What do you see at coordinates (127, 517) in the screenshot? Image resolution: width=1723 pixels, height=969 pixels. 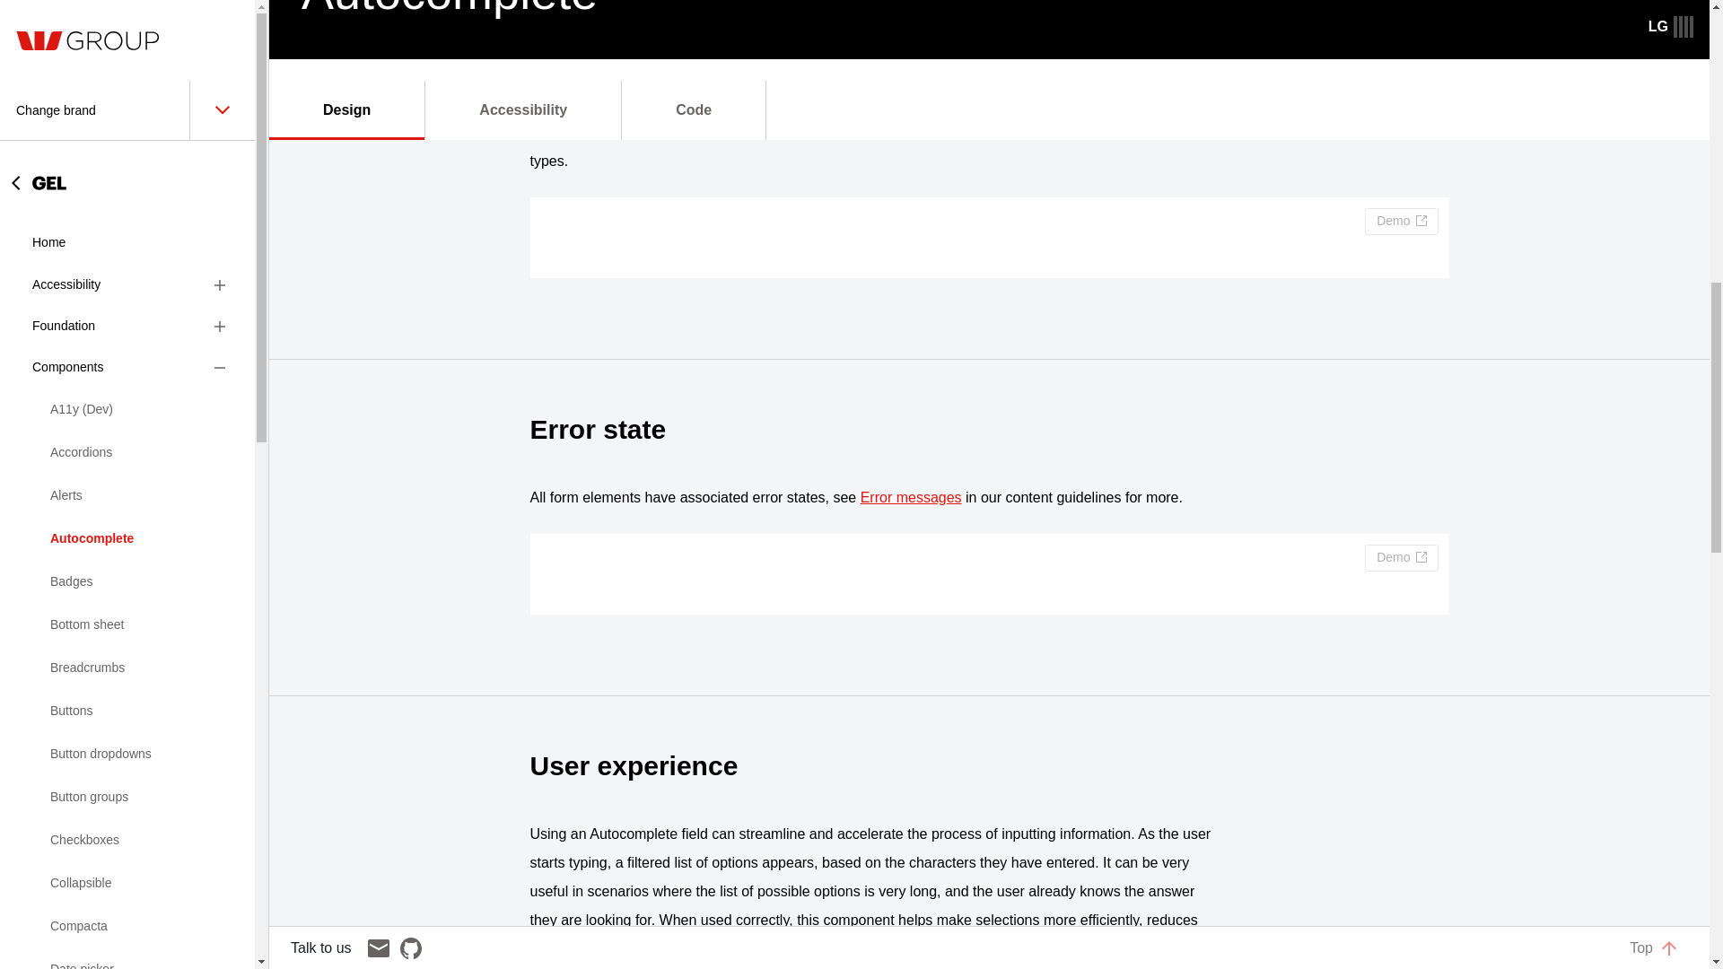 I see `Progress rope` at bounding box center [127, 517].